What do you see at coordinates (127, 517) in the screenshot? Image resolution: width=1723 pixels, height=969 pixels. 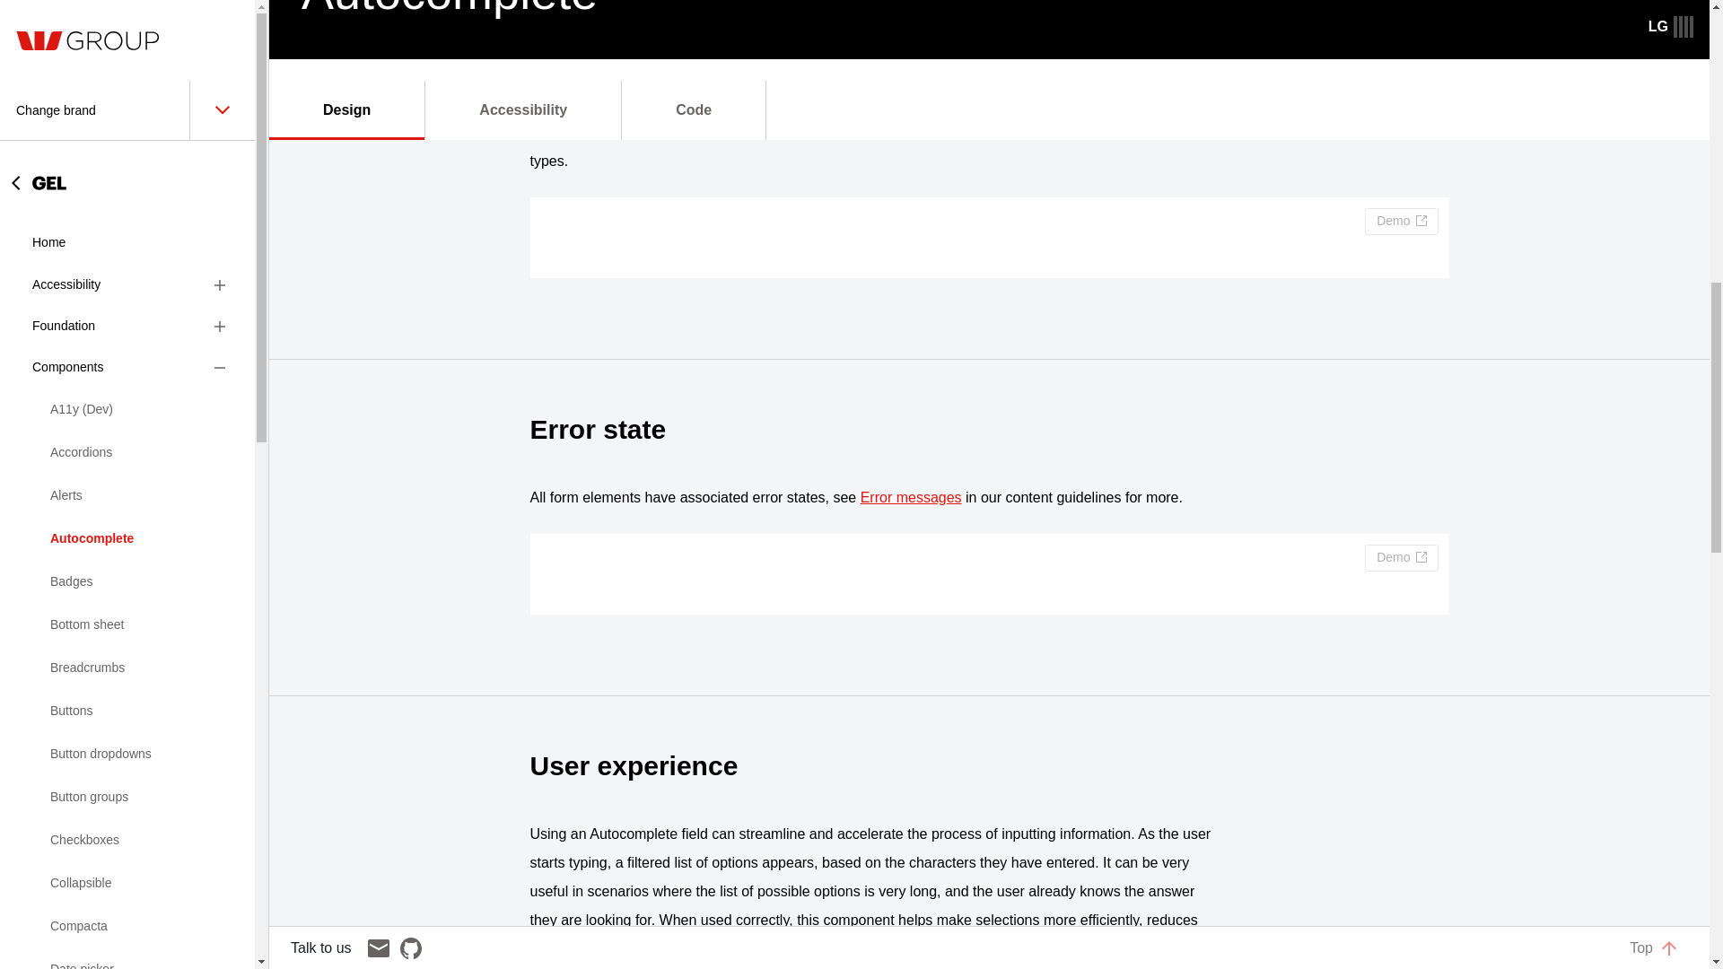 I see `Progress rope` at bounding box center [127, 517].